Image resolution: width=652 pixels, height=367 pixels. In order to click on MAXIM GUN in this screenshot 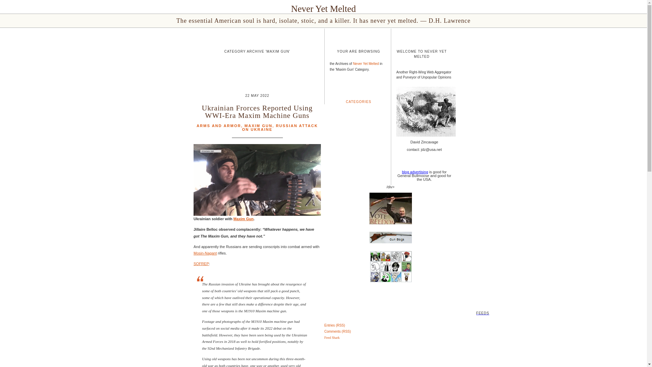, I will do `click(258, 125)`.